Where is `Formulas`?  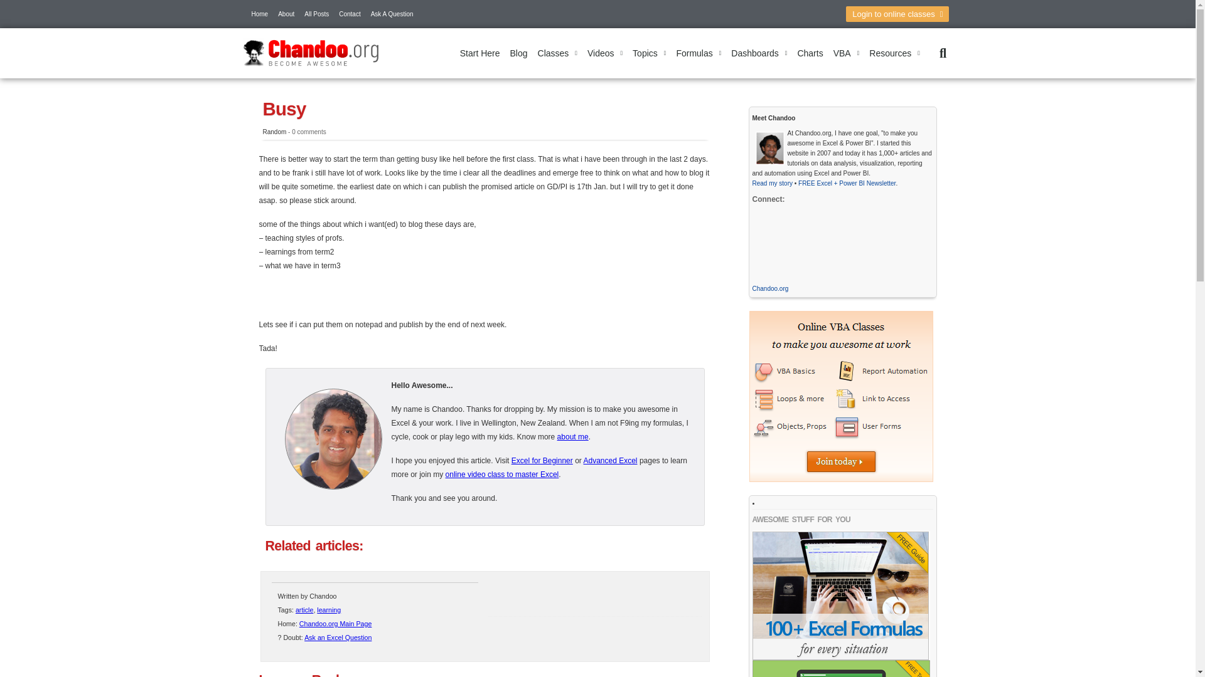
Formulas is located at coordinates (699, 53).